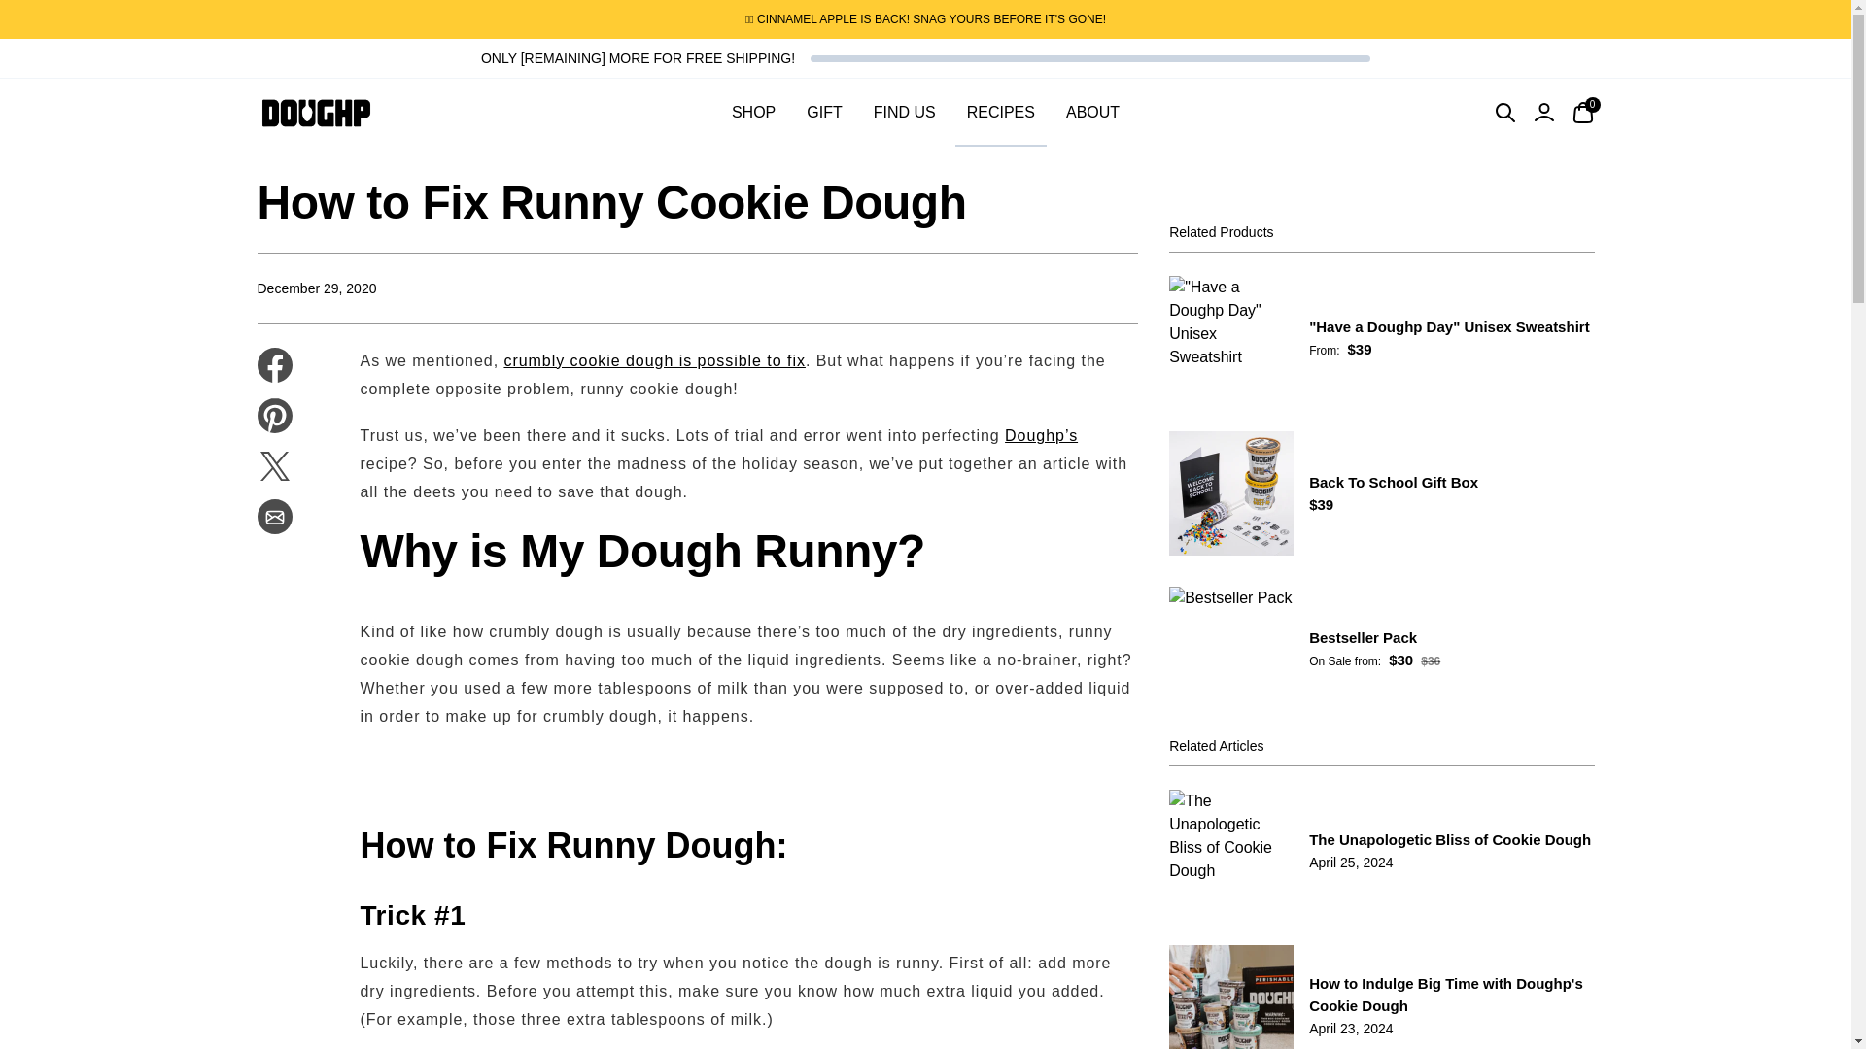 This screenshot has height=1049, width=1866. What do you see at coordinates (904, 113) in the screenshot?
I see `FIND US` at bounding box center [904, 113].